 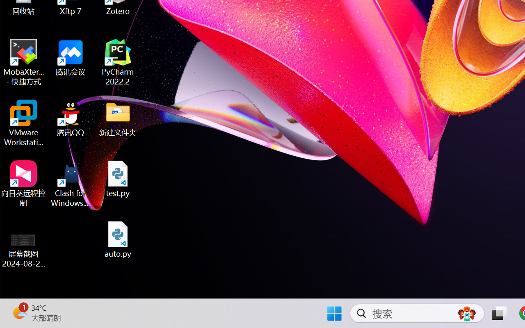 I want to click on VMware Workstation Pro, so click(x=24, y=123).